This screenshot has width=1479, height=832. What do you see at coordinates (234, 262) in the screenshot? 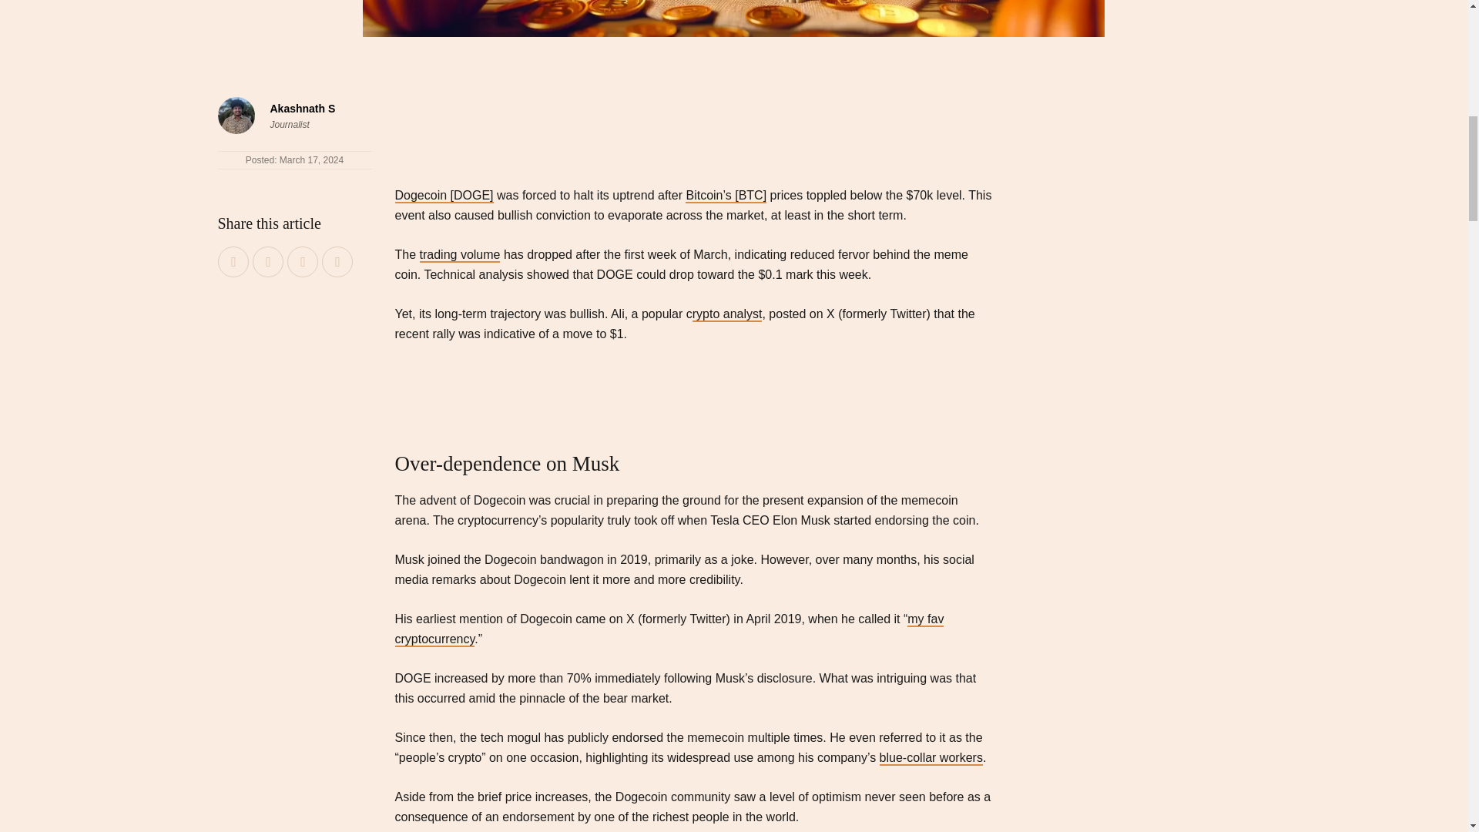
I see `Share on Facebook` at bounding box center [234, 262].